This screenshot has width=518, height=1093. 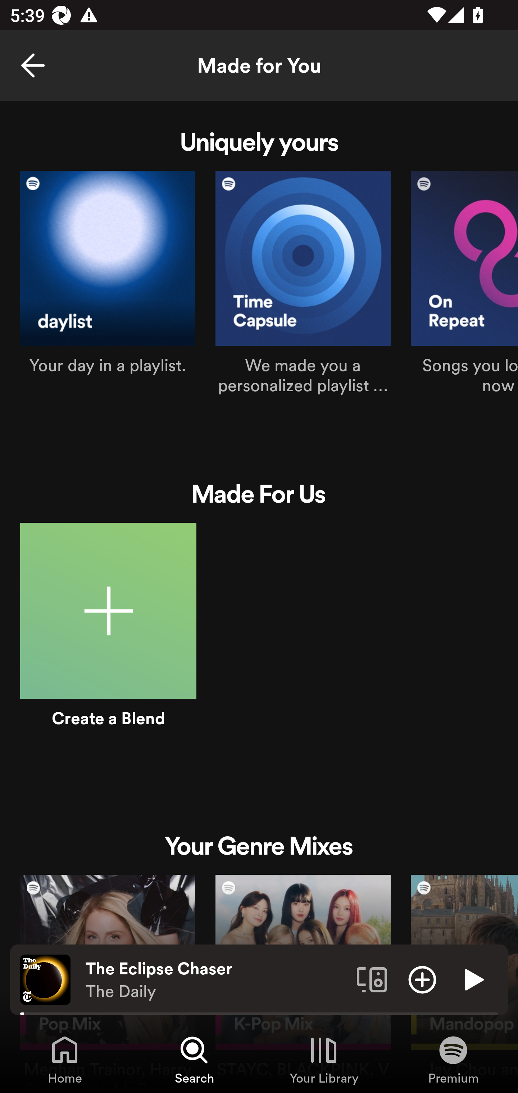 What do you see at coordinates (65, 1059) in the screenshot?
I see `Home, Tab 1 of 4 Home Home` at bounding box center [65, 1059].